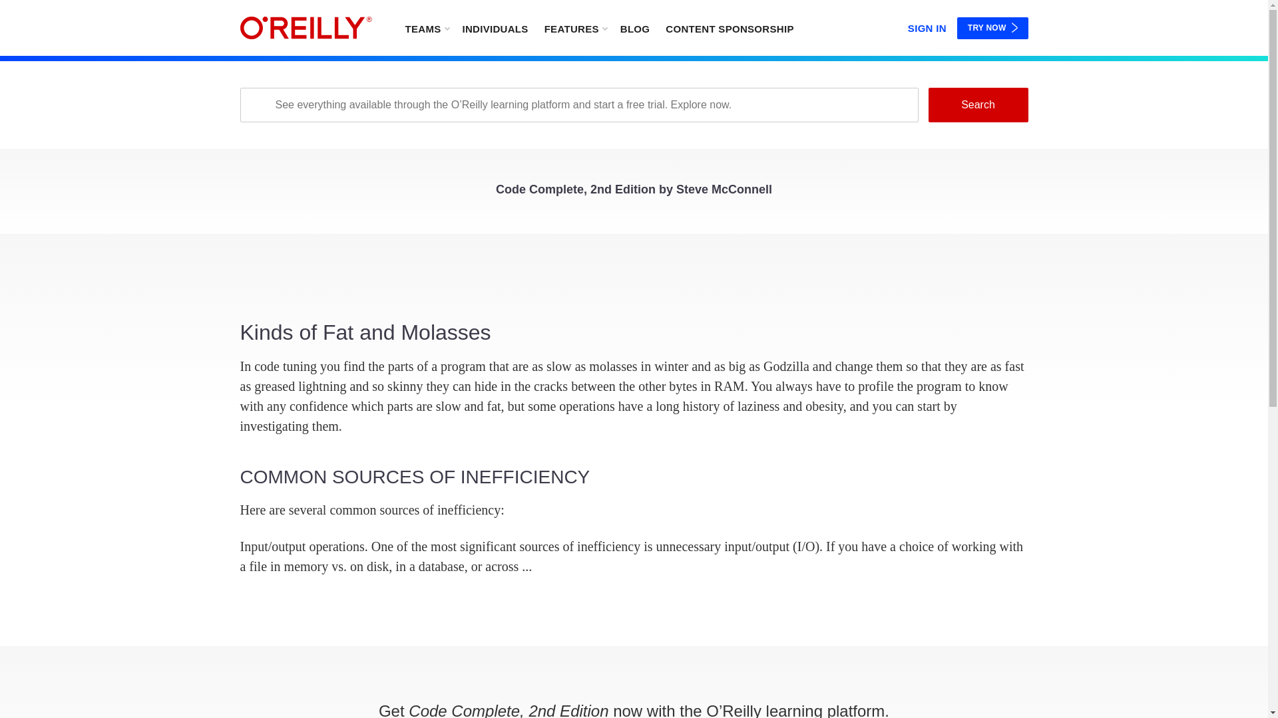  I want to click on Code Complete, 2nd Edition by Steve McConnell, so click(634, 193).